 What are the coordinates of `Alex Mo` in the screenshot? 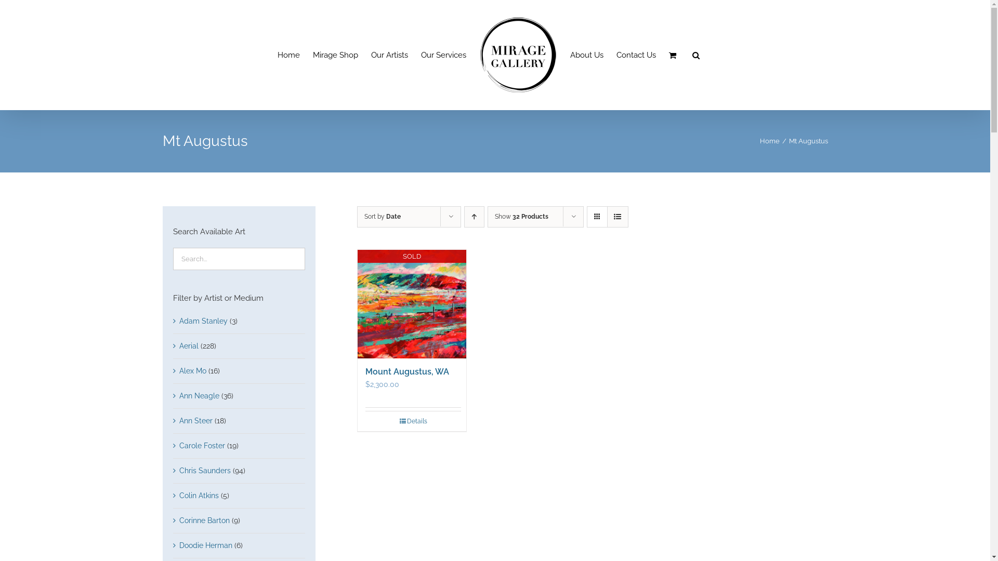 It's located at (192, 371).